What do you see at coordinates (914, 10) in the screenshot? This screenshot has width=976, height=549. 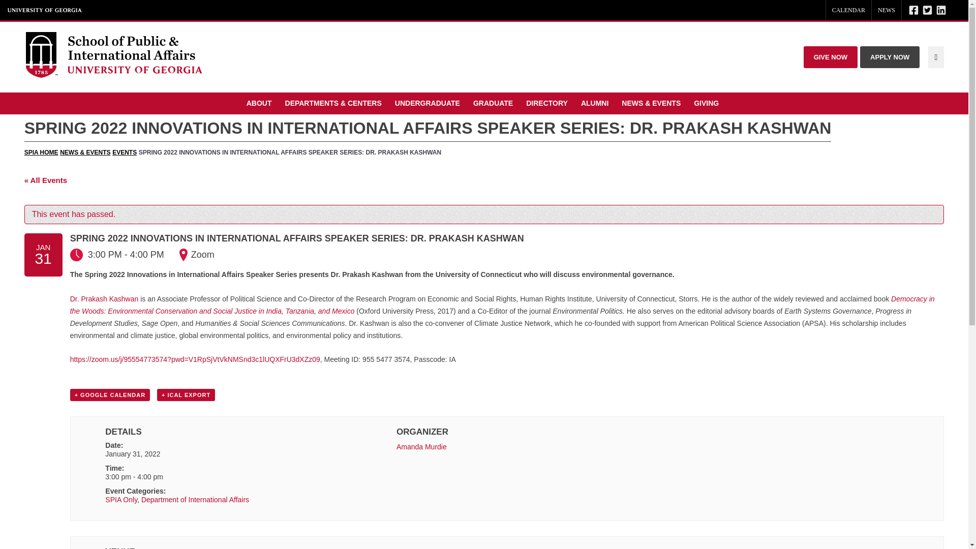 I see `FACEBOOK` at bounding box center [914, 10].